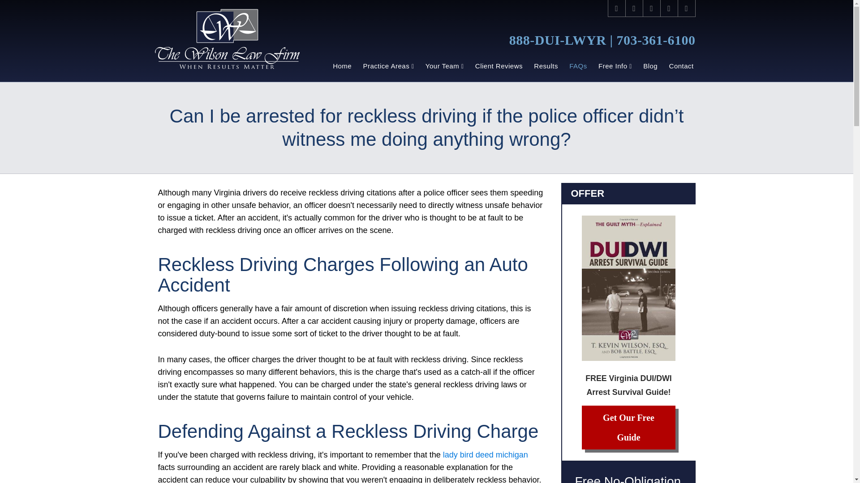  I want to click on Your Team, so click(444, 66).